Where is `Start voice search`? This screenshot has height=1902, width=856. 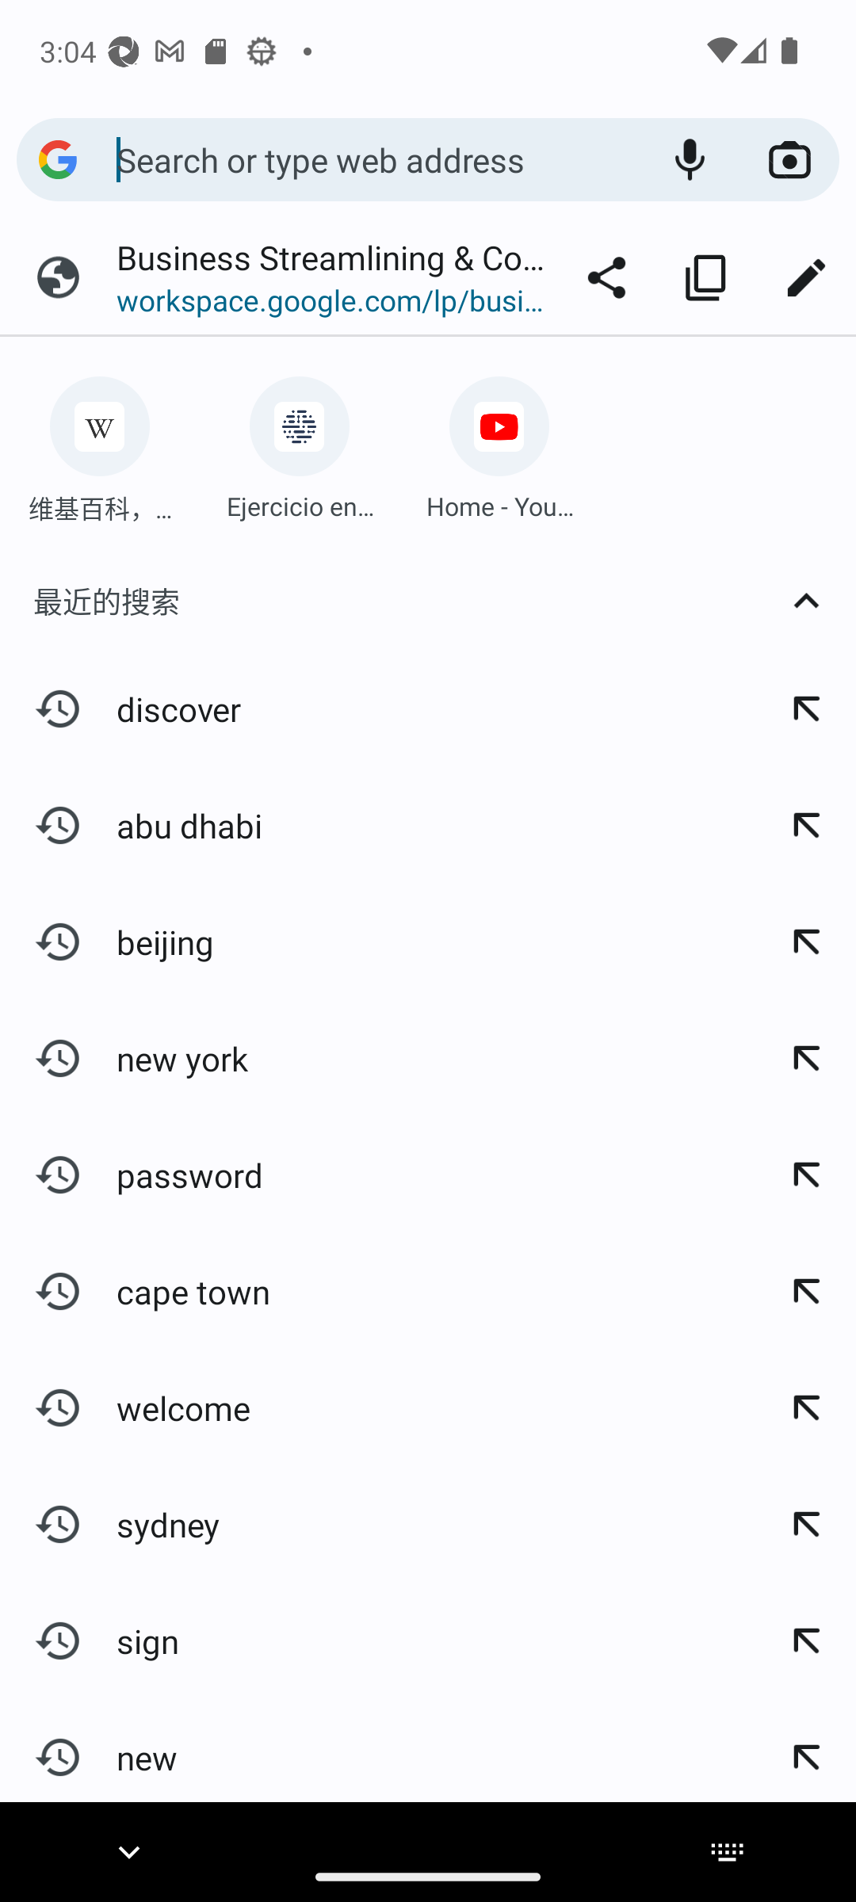
Start voice search is located at coordinates (690, 160).